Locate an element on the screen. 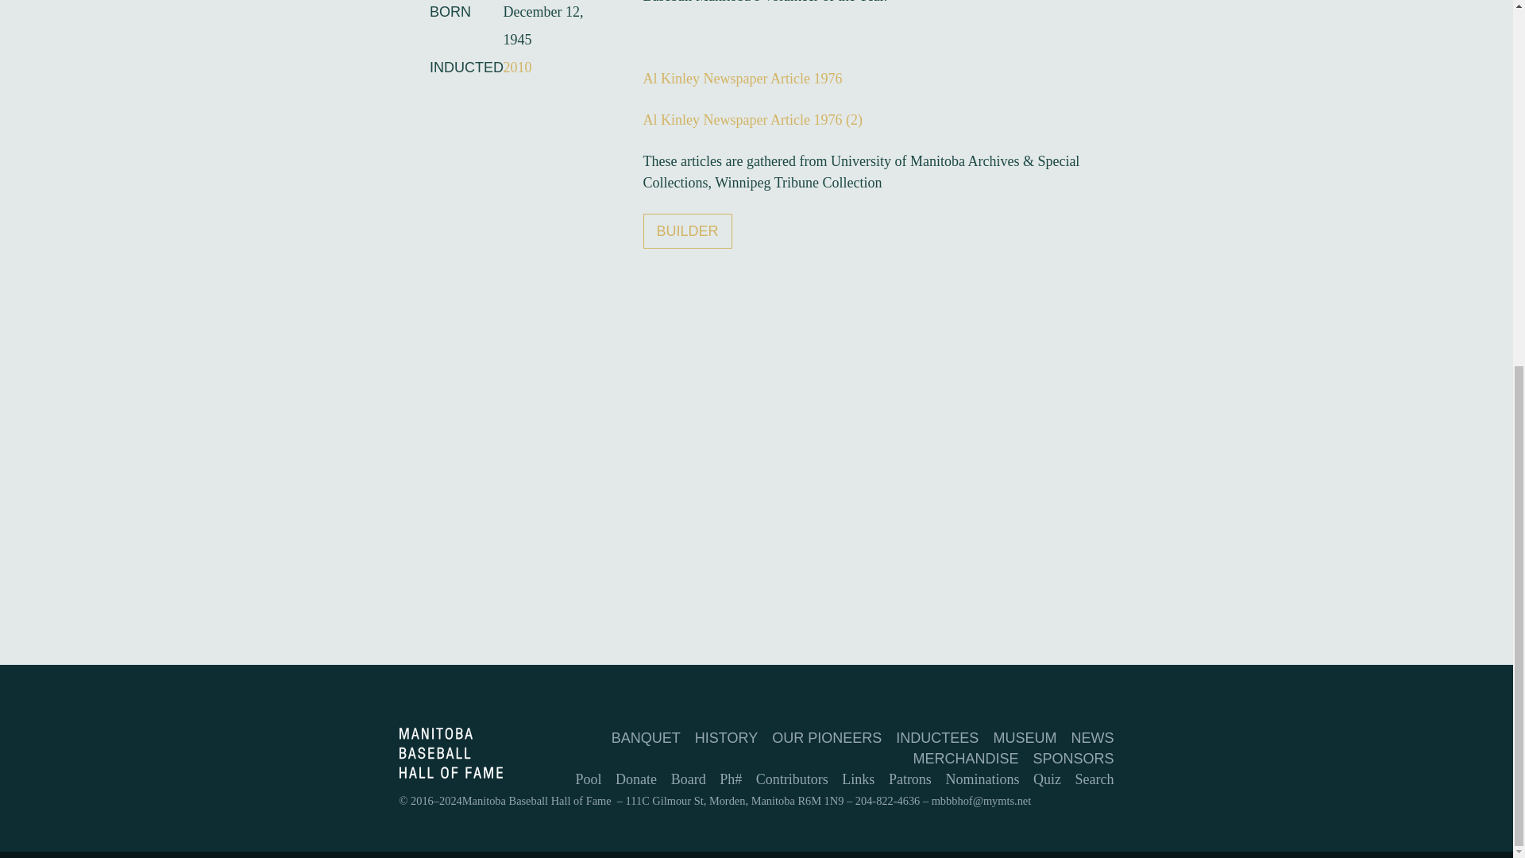 This screenshot has width=1525, height=858. NEWS is located at coordinates (1091, 737).